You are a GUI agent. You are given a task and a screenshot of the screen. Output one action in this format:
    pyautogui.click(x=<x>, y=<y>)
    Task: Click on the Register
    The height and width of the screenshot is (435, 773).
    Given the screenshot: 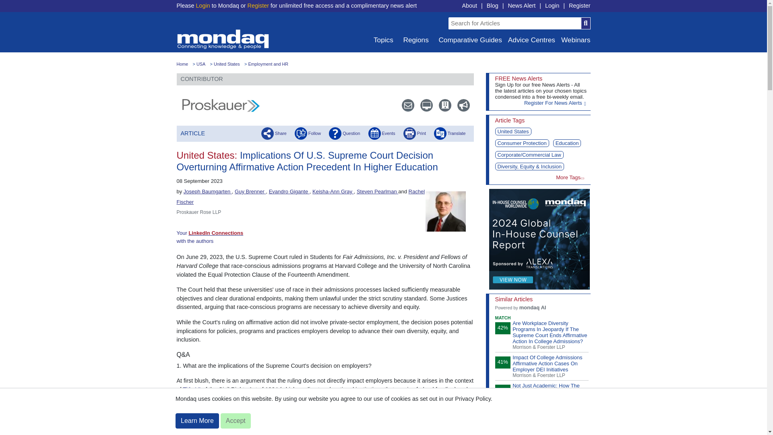 What is the action you would take?
    pyautogui.click(x=580, y=6)
    